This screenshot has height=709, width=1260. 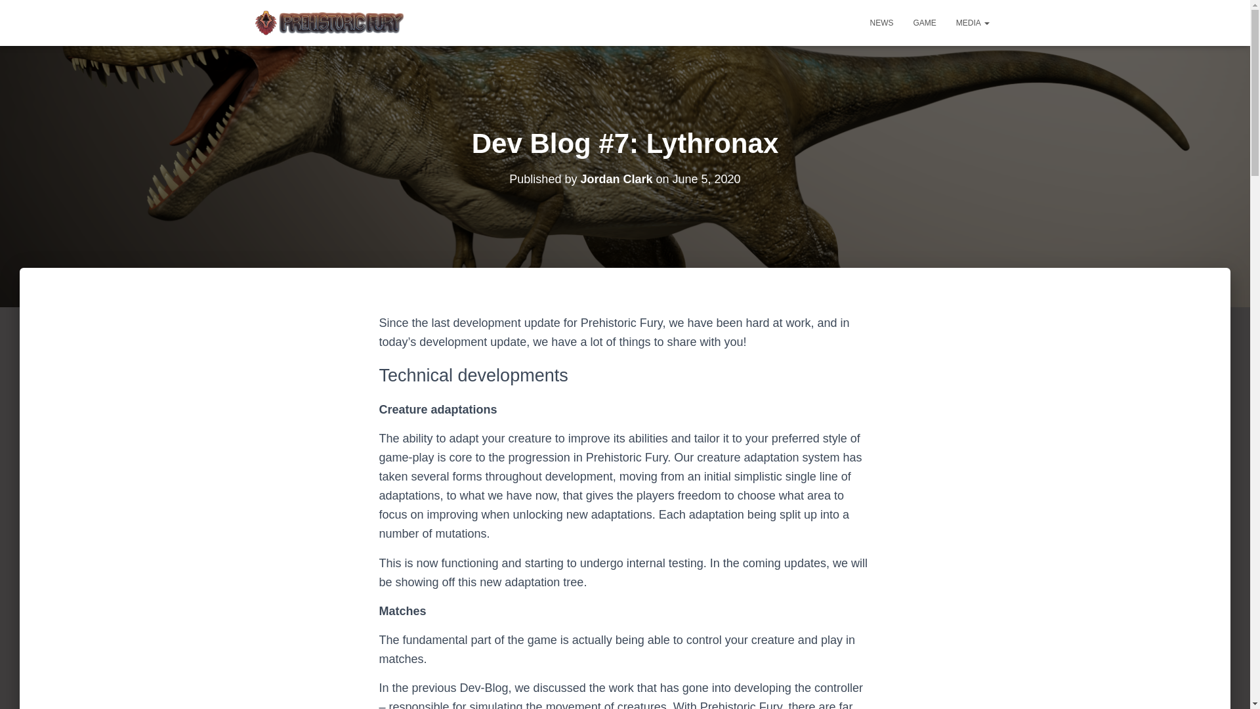 What do you see at coordinates (881, 22) in the screenshot?
I see `News` at bounding box center [881, 22].